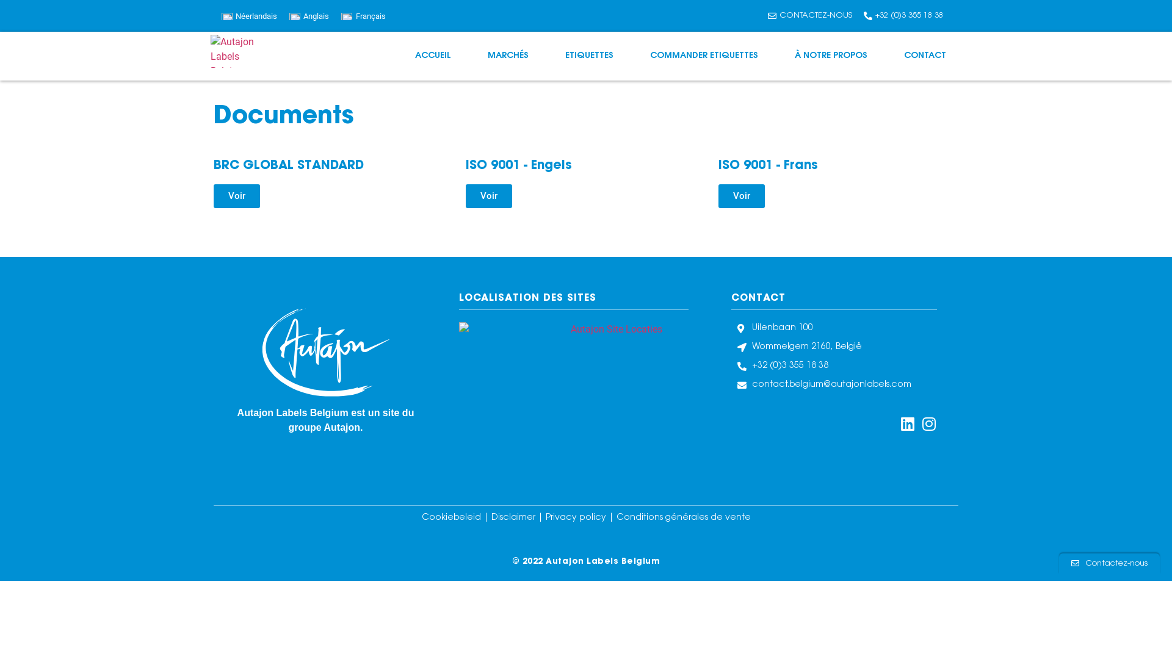 The image size is (1172, 659). What do you see at coordinates (576, 518) in the screenshot?
I see `Privacy policy` at bounding box center [576, 518].